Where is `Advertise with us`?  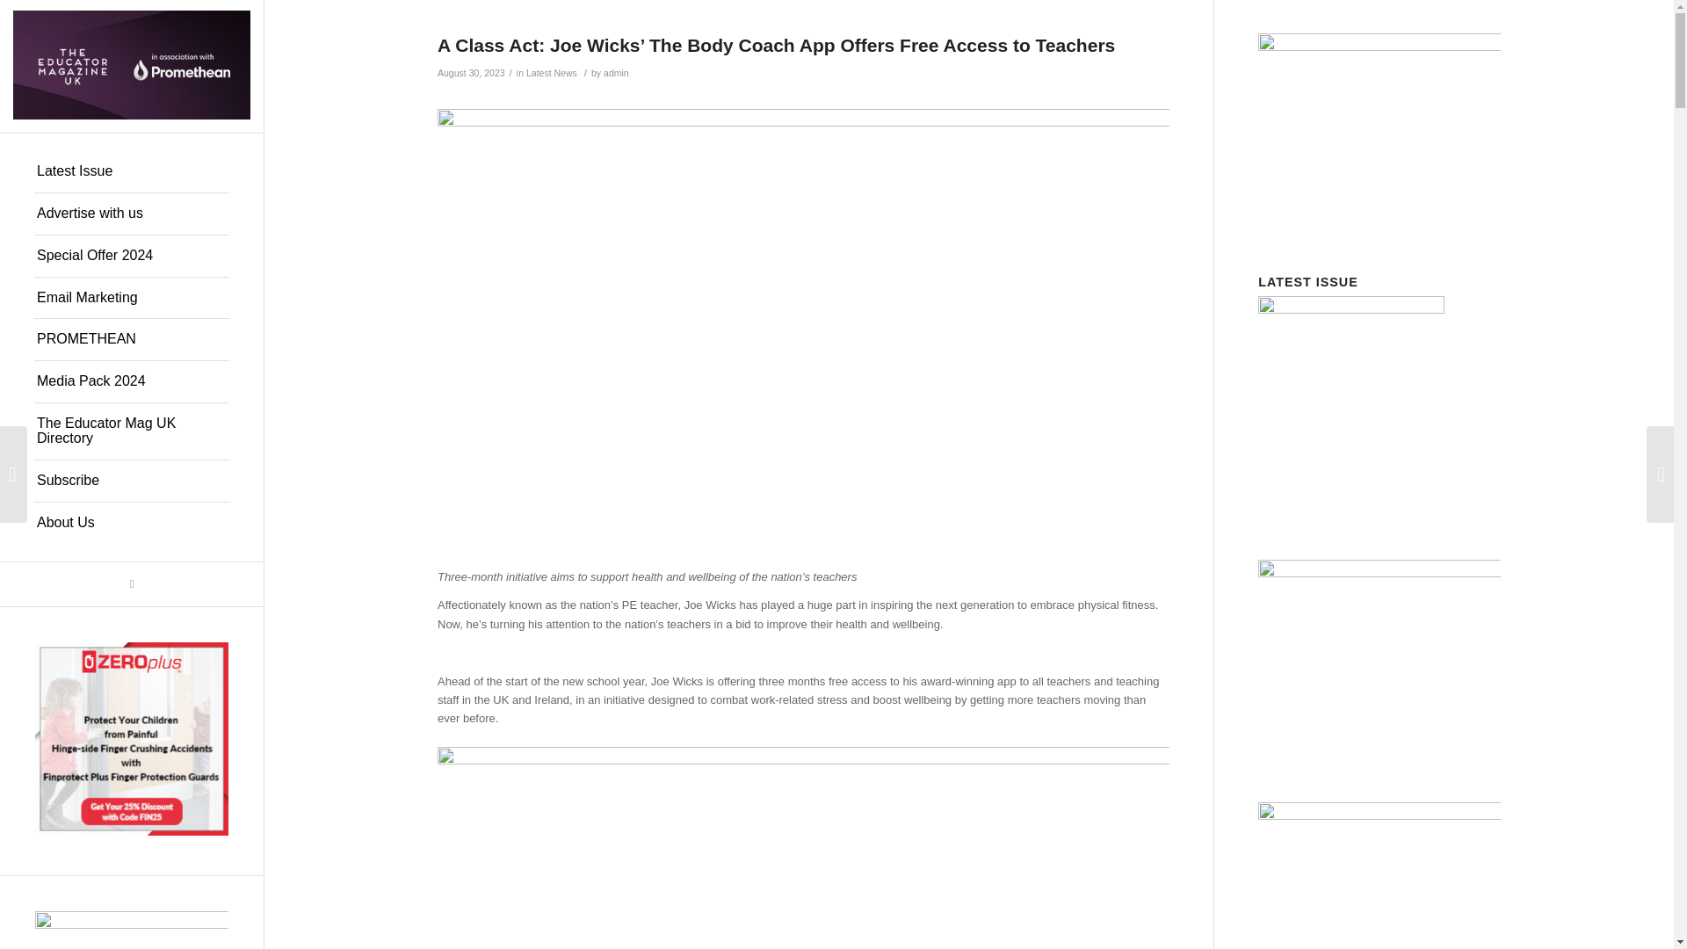
Advertise with us is located at coordinates (132, 214).